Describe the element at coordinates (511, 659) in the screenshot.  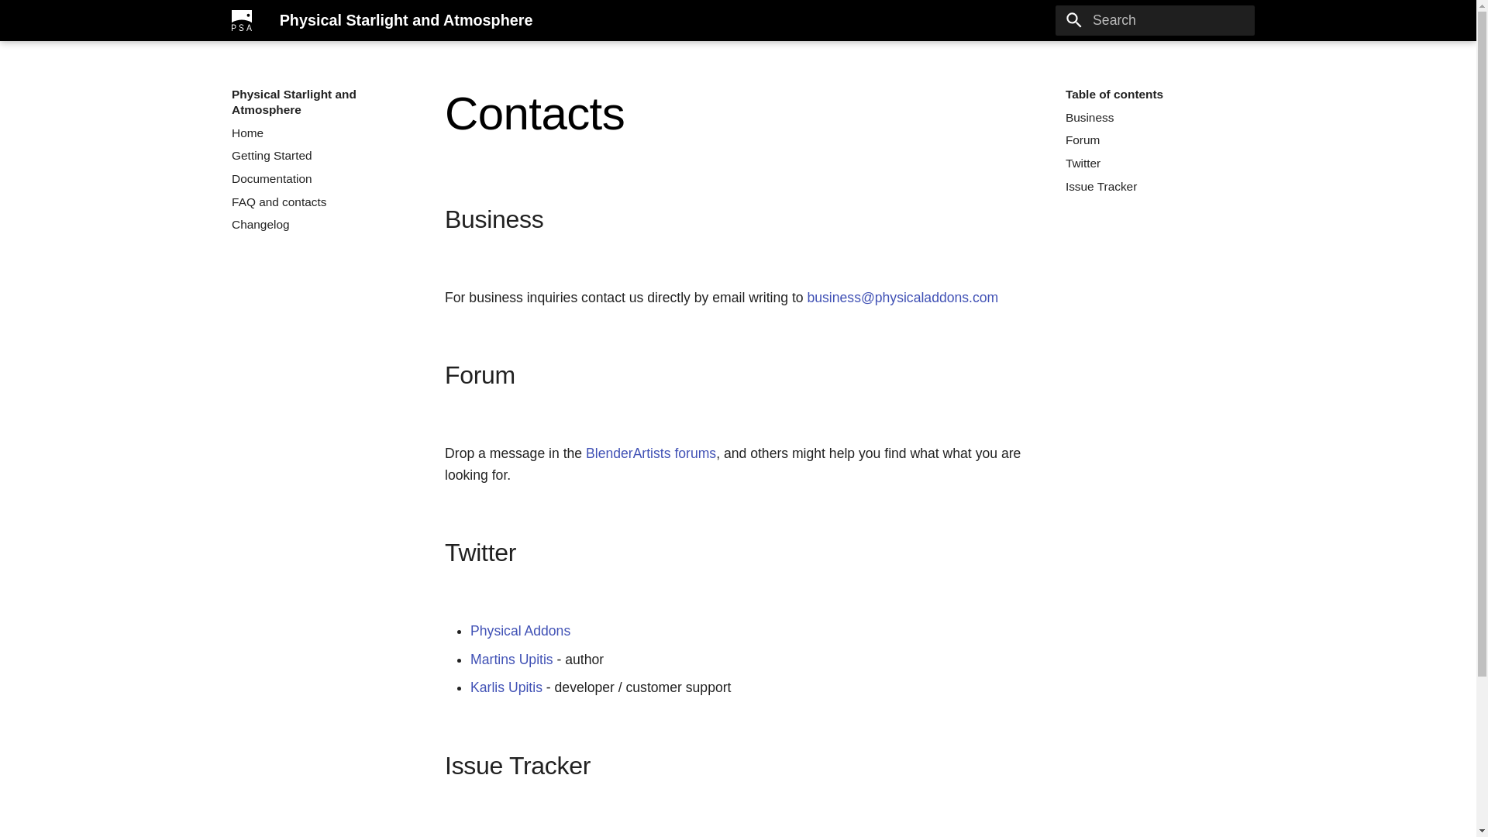
I see `Martins Upitis` at that location.